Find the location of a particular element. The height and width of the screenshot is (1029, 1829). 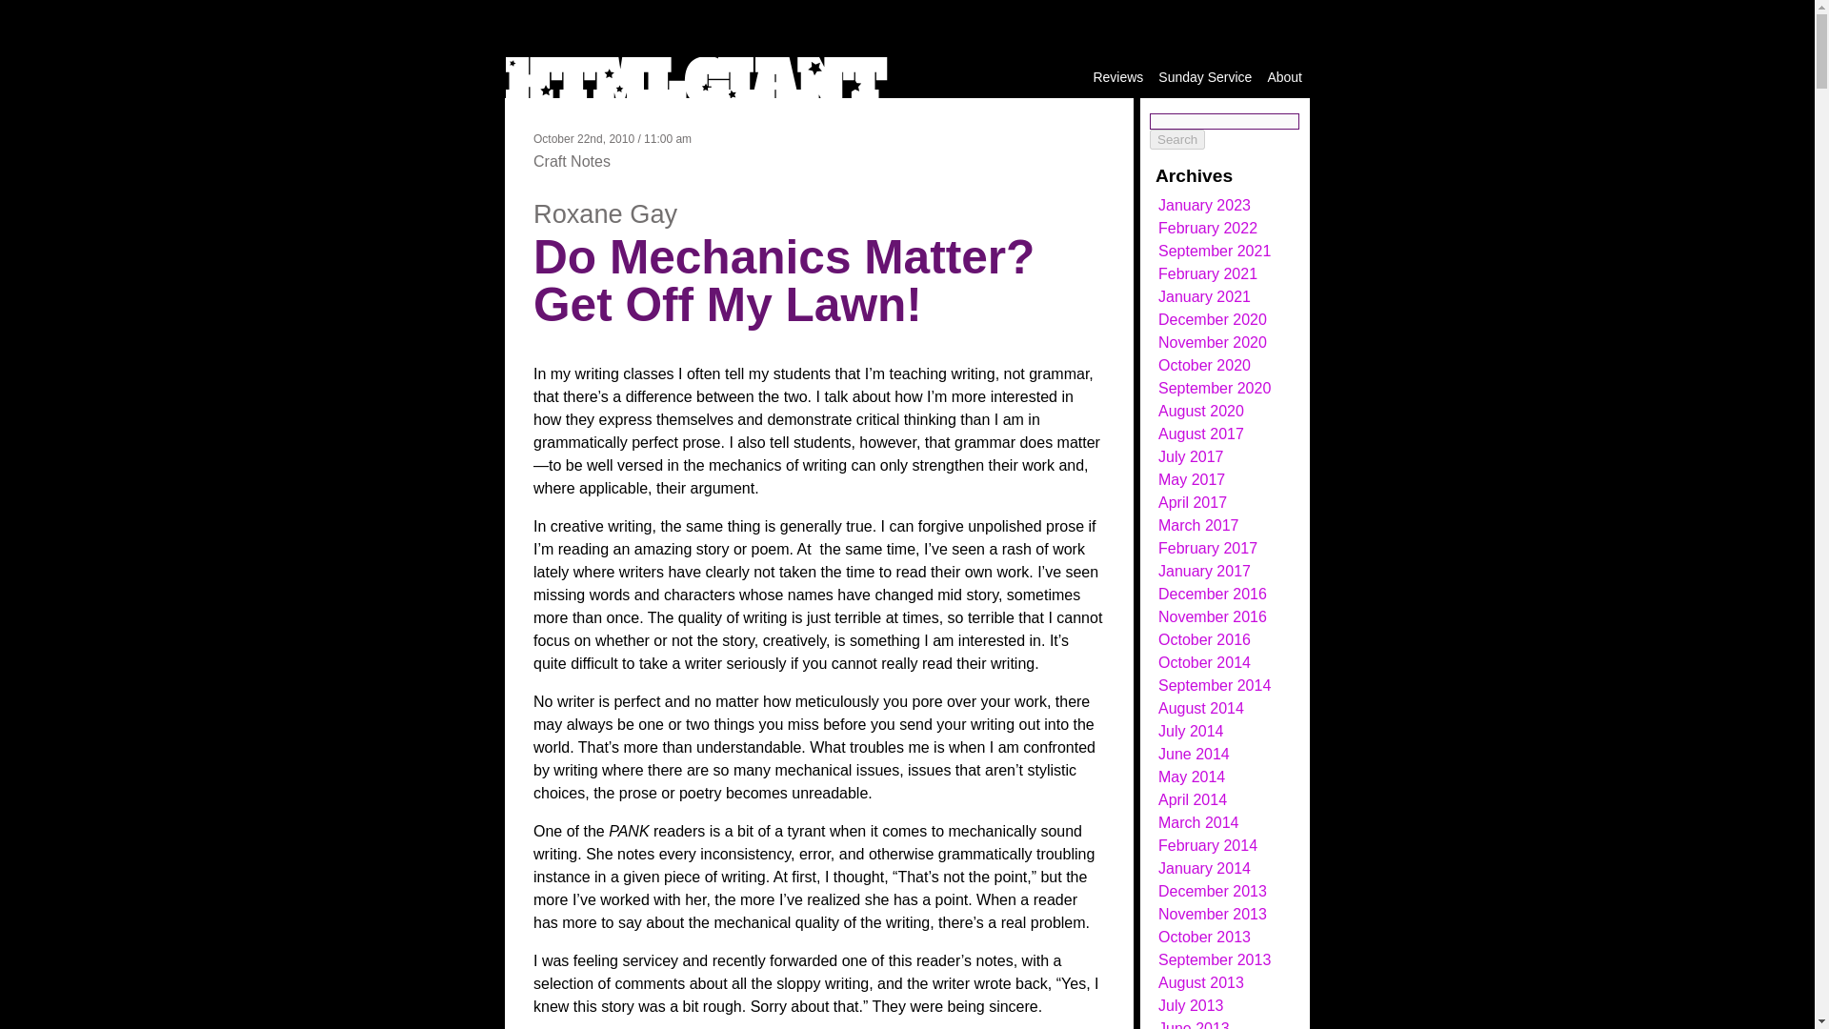

Posts by Roxane Gay is located at coordinates (605, 213).